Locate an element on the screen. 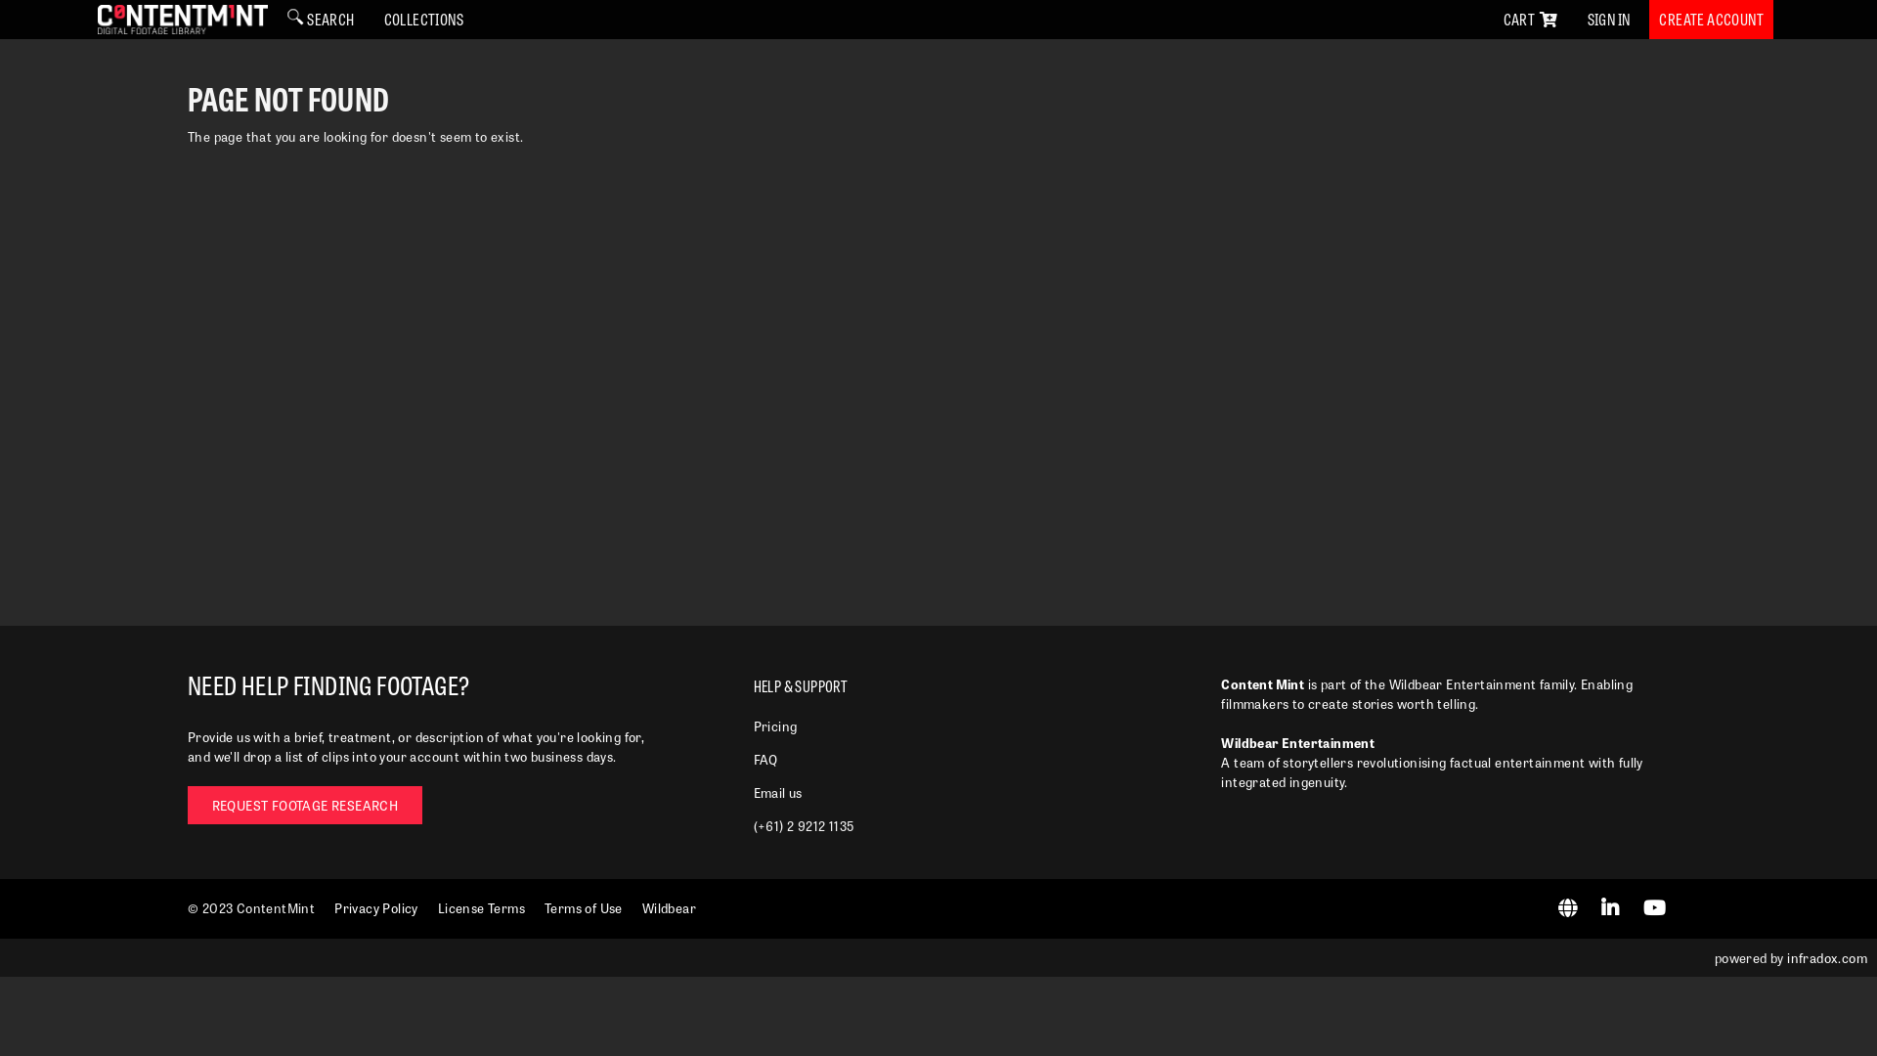  Privacy Policy is located at coordinates (376, 907).